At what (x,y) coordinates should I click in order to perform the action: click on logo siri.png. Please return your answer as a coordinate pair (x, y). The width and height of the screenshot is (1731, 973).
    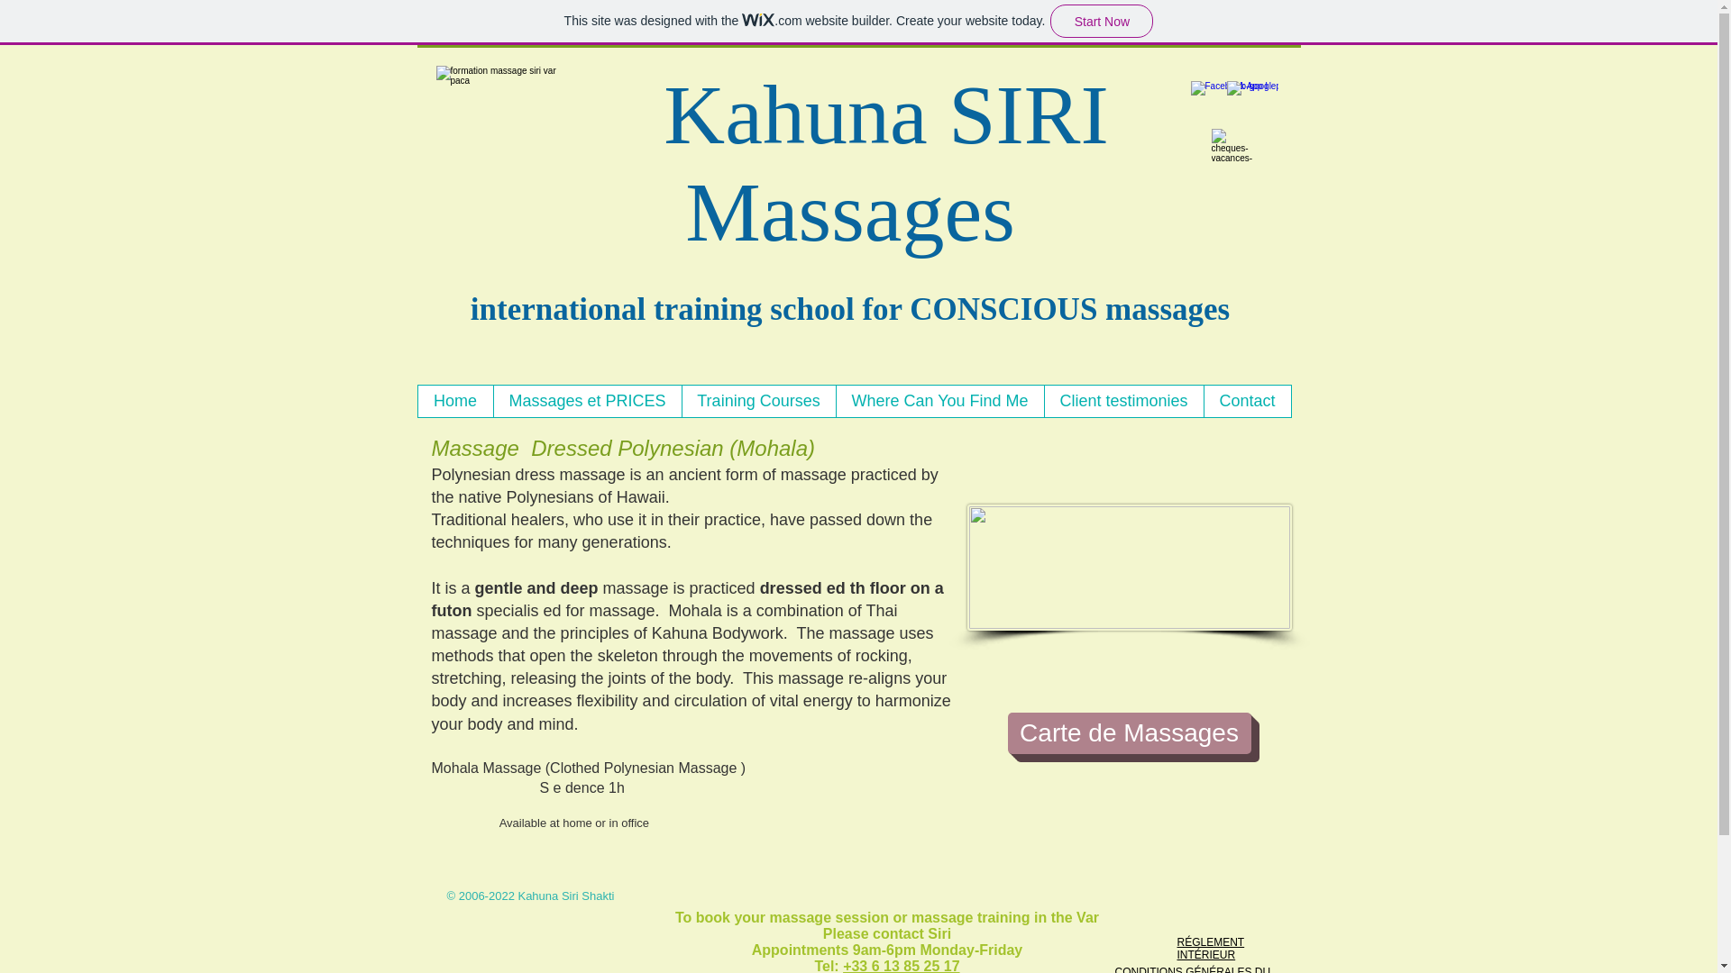
    Looking at the image, I should click on (499, 128).